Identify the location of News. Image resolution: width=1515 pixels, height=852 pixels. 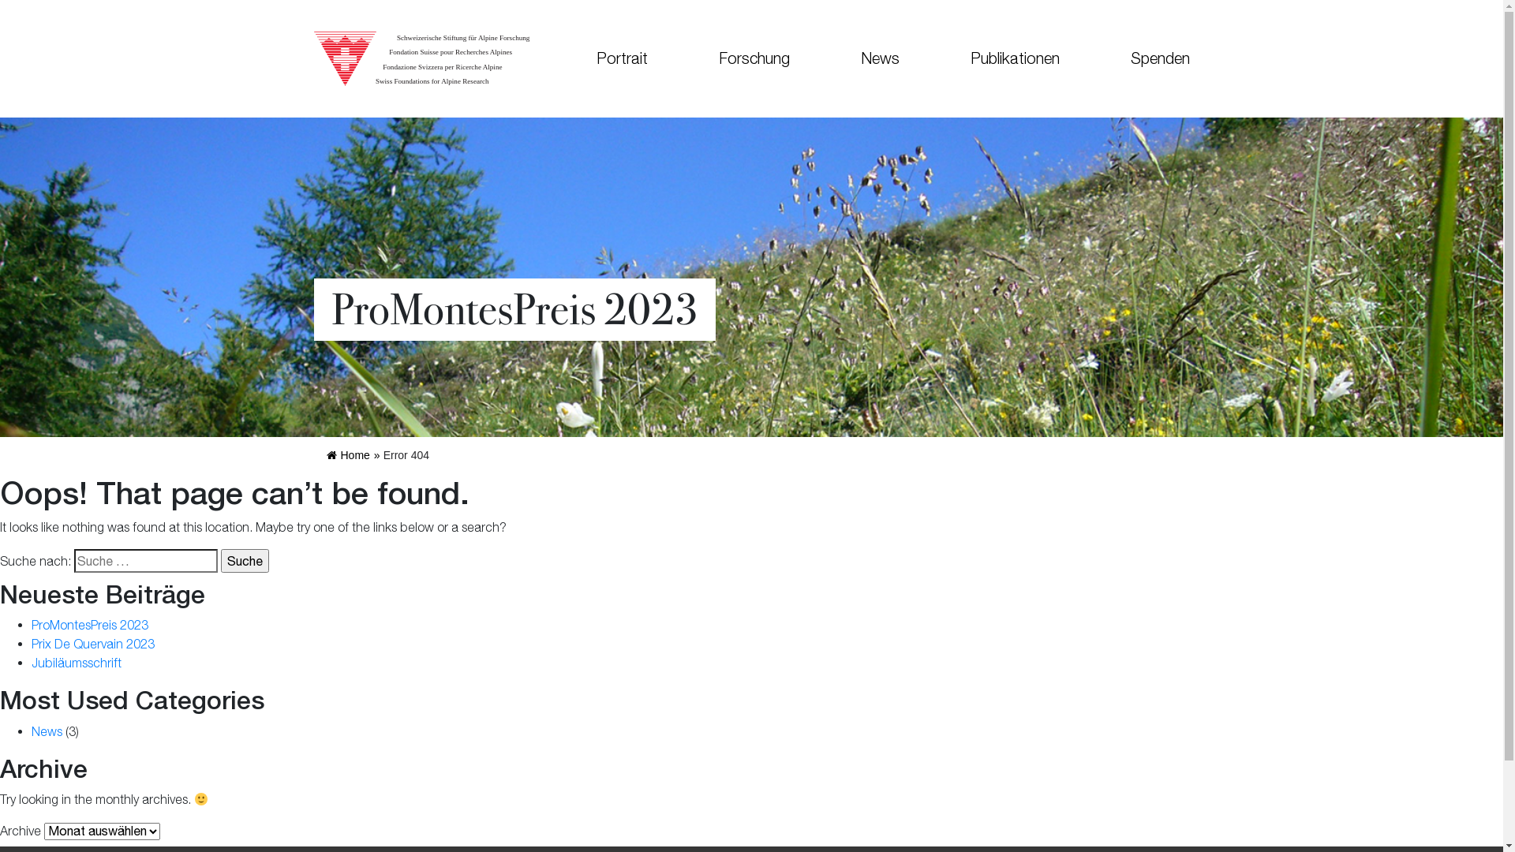
(881, 58).